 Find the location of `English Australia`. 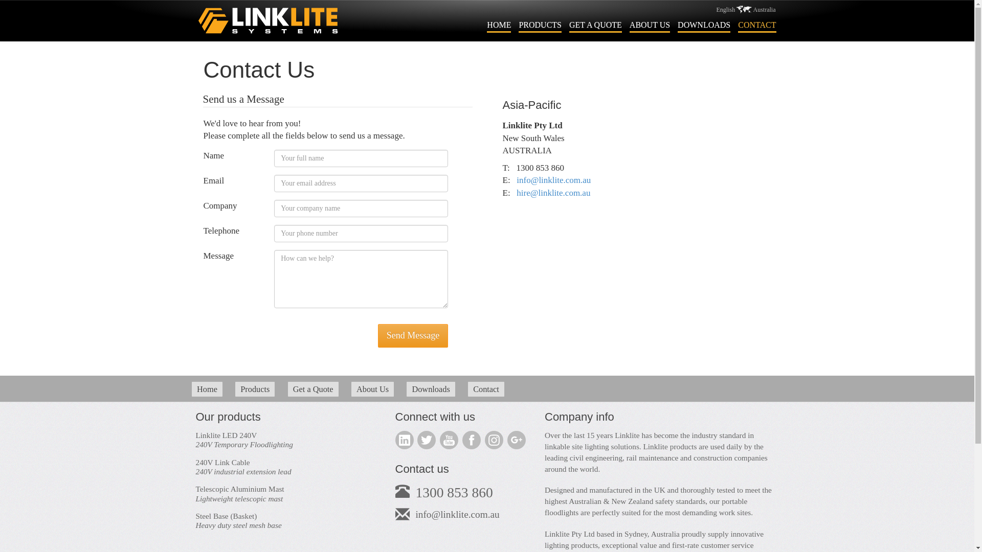

English Australia is located at coordinates (746, 10).